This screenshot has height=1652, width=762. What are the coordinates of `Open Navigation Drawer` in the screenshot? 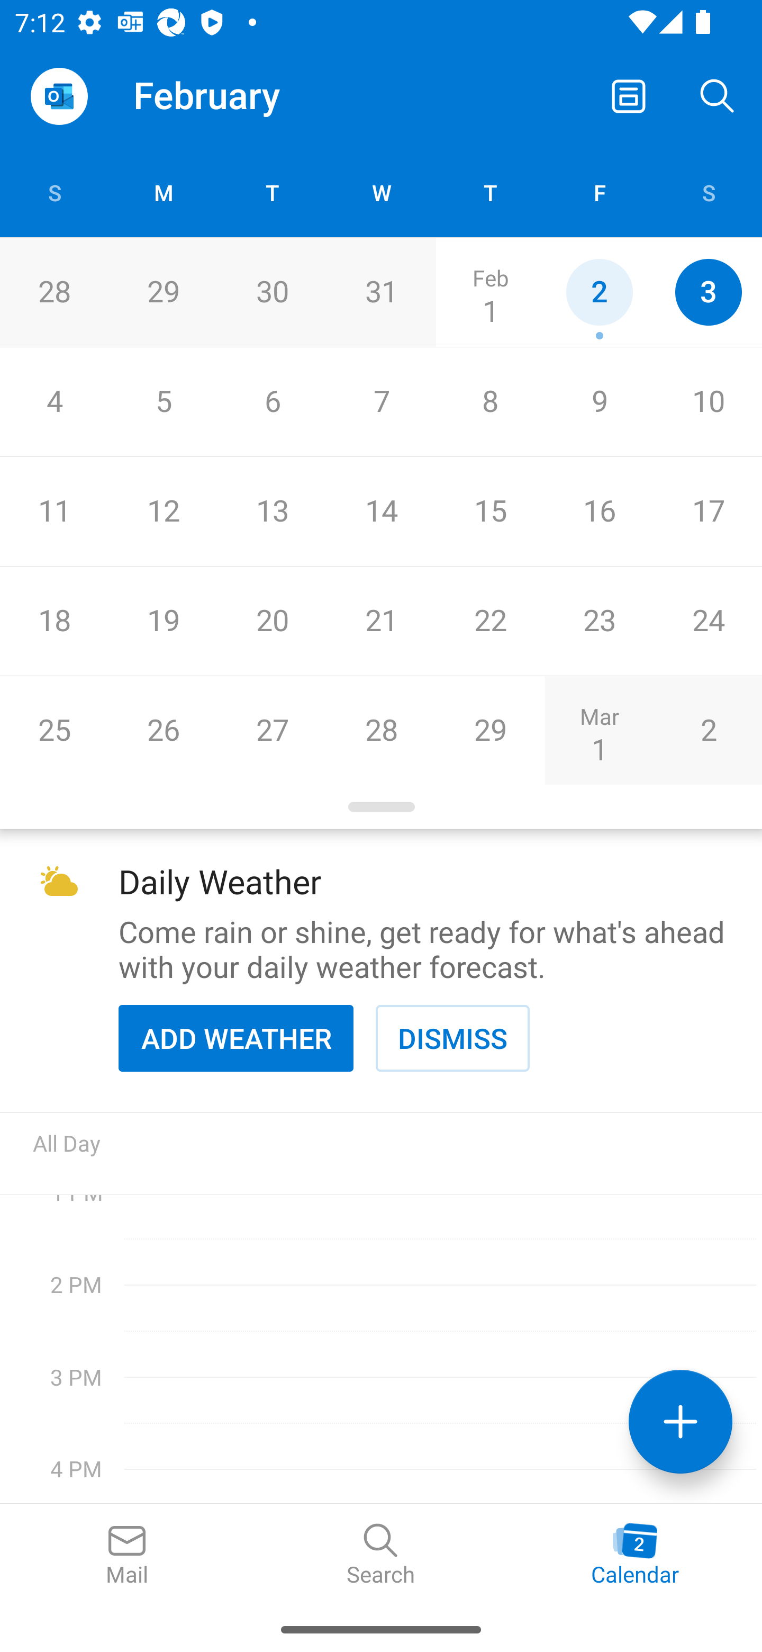 It's located at (59, 96).